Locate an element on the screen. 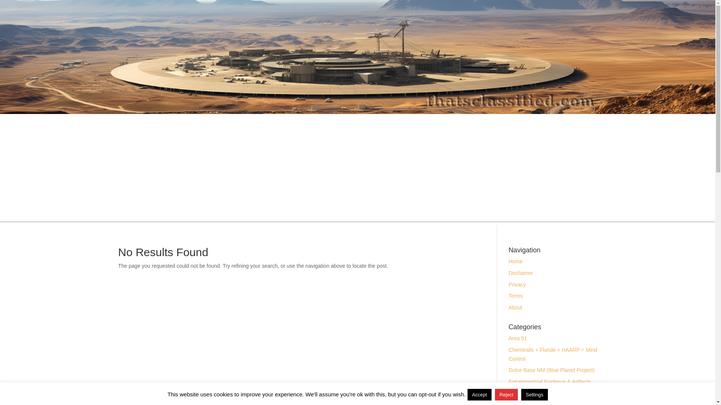 The height and width of the screenshot is (405, 721). Terms is located at coordinates (515, 295).